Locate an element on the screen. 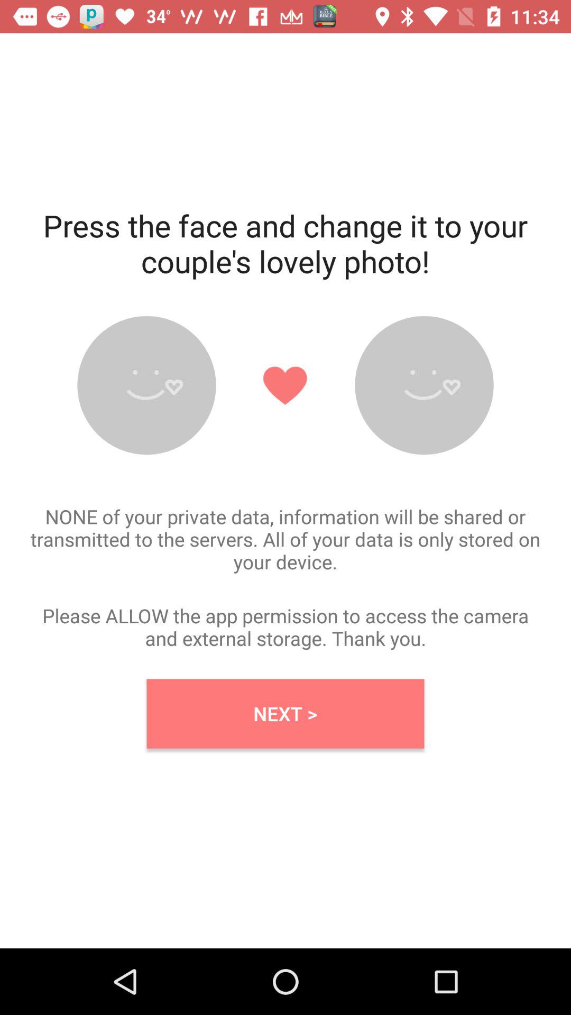  add photo is located at coordinates (146, 385).